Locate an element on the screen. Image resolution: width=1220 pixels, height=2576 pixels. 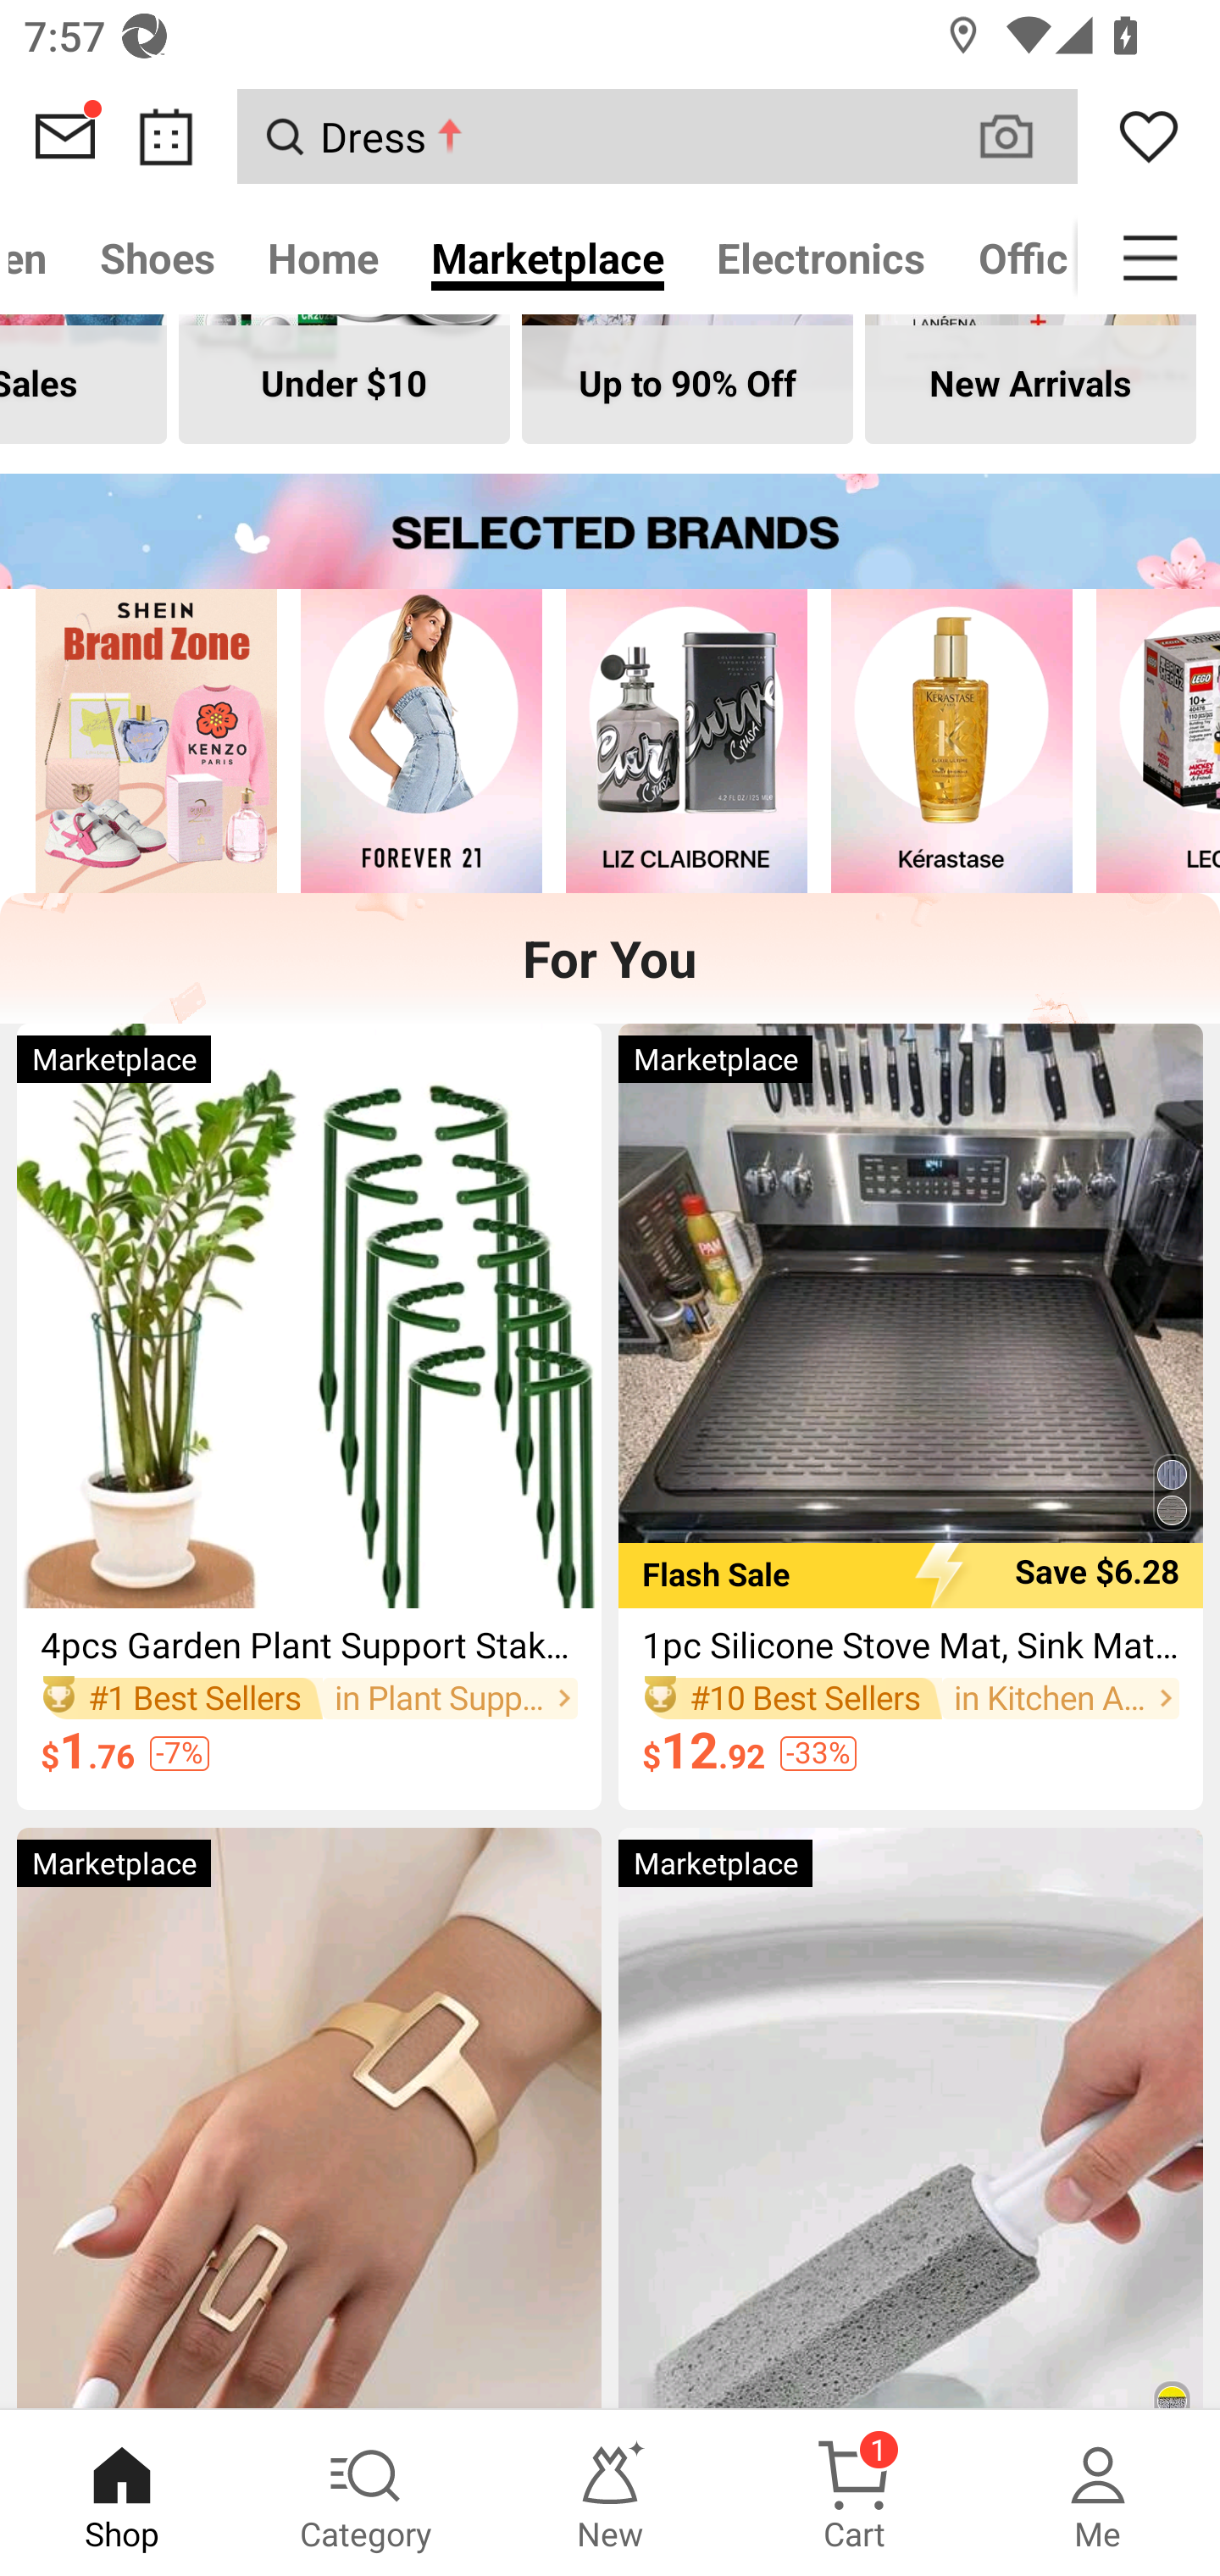
New Arrivals is located at coordinates (1030, 378).